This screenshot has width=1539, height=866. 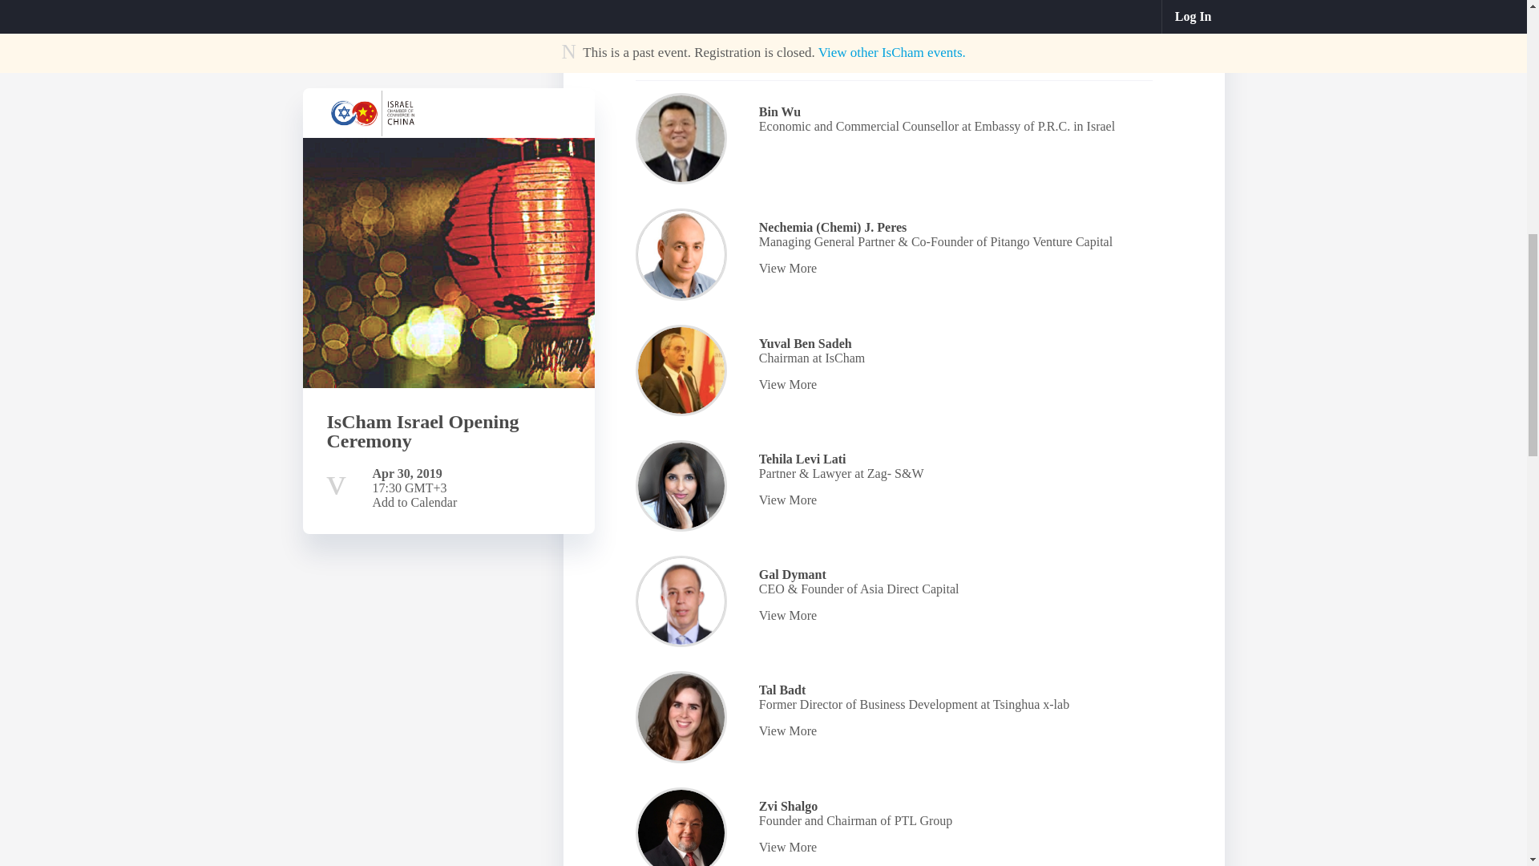 I want to click on View More, so click(x=952, y=731).